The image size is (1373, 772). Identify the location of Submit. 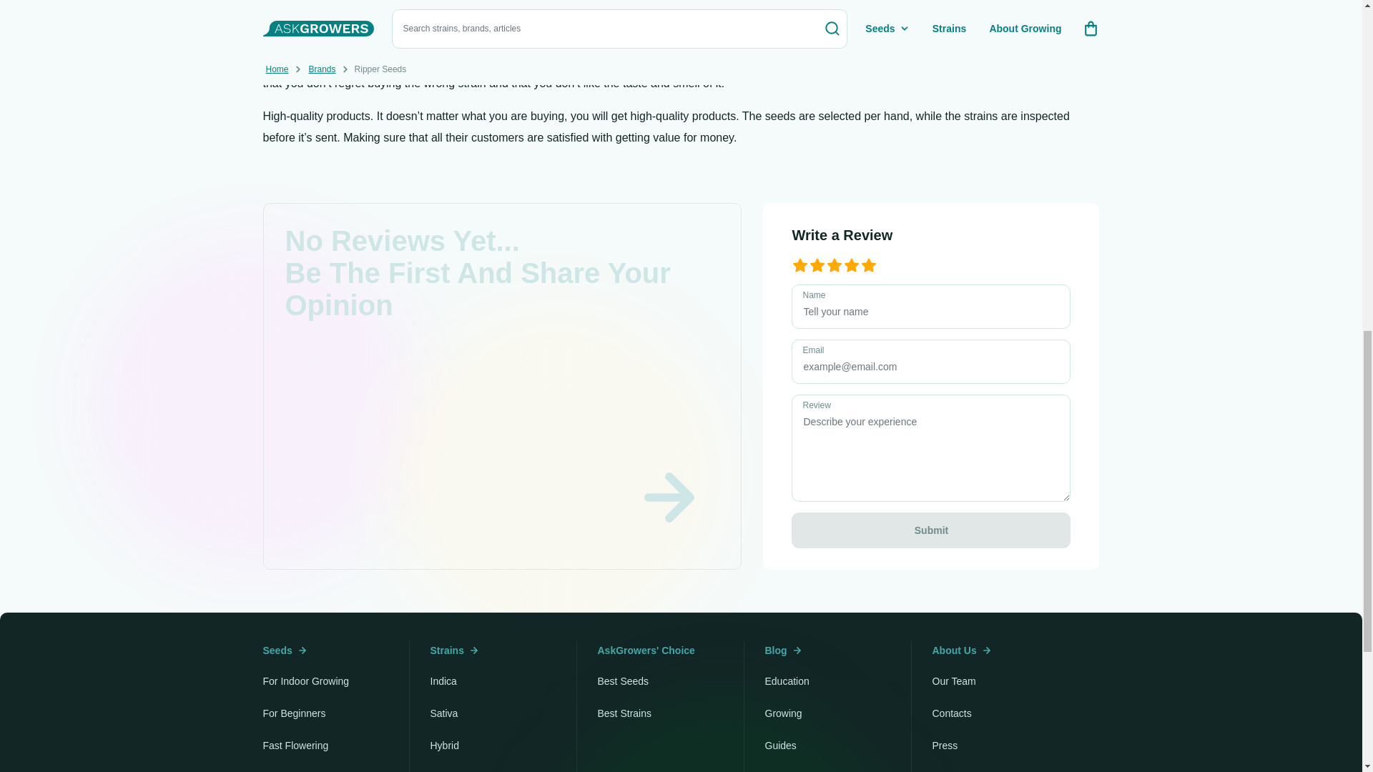
(931, 530).